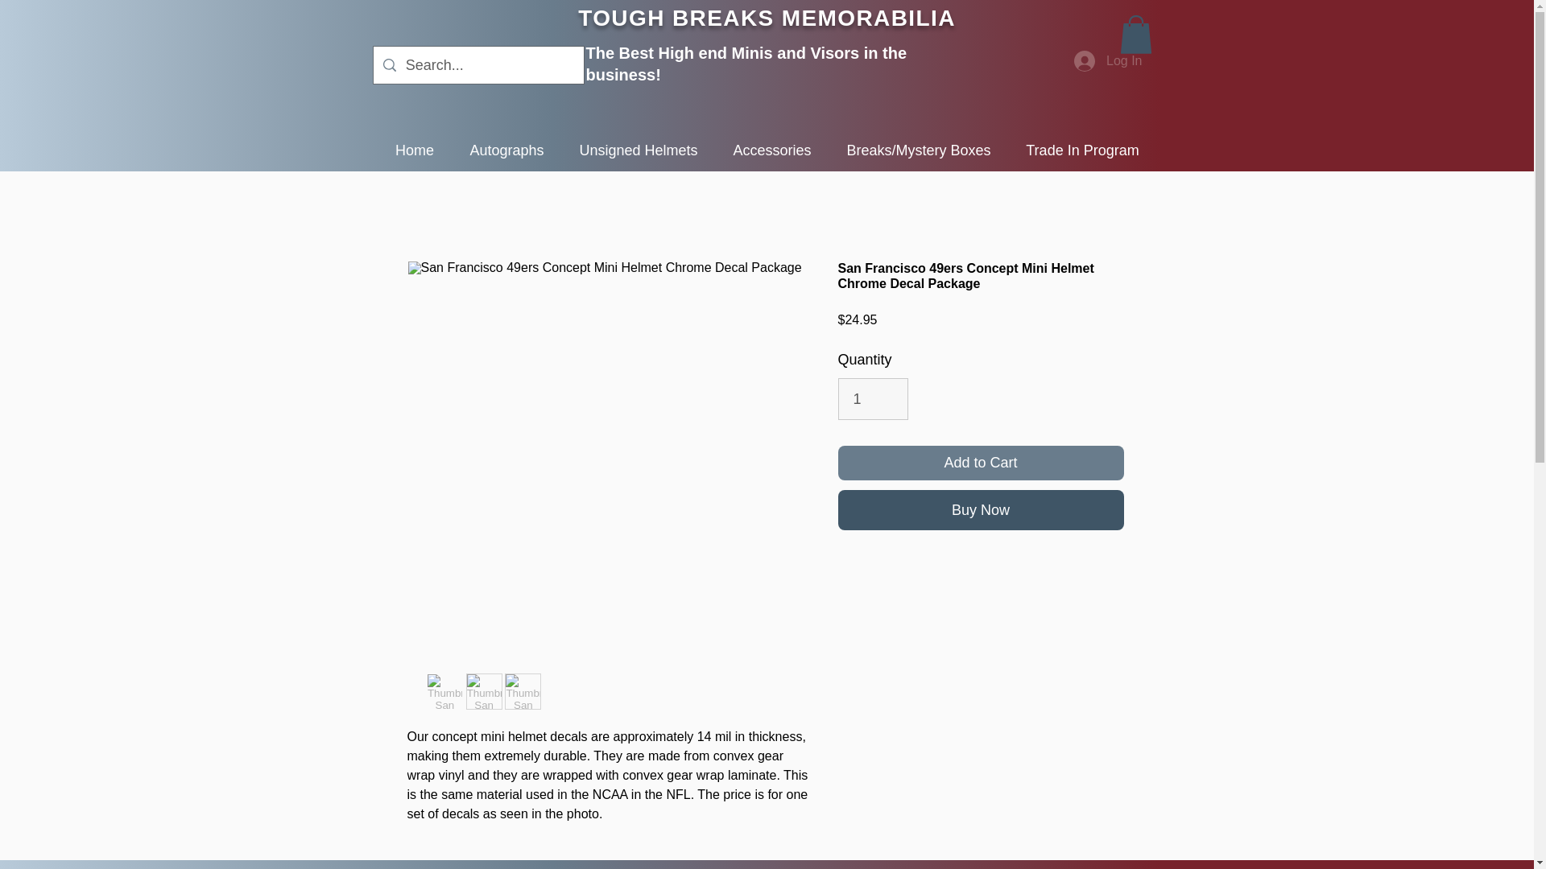  What do you see at coordinates (507, 150) in the screenshot?
I see `Autographs` at bounding box center [507, 150].